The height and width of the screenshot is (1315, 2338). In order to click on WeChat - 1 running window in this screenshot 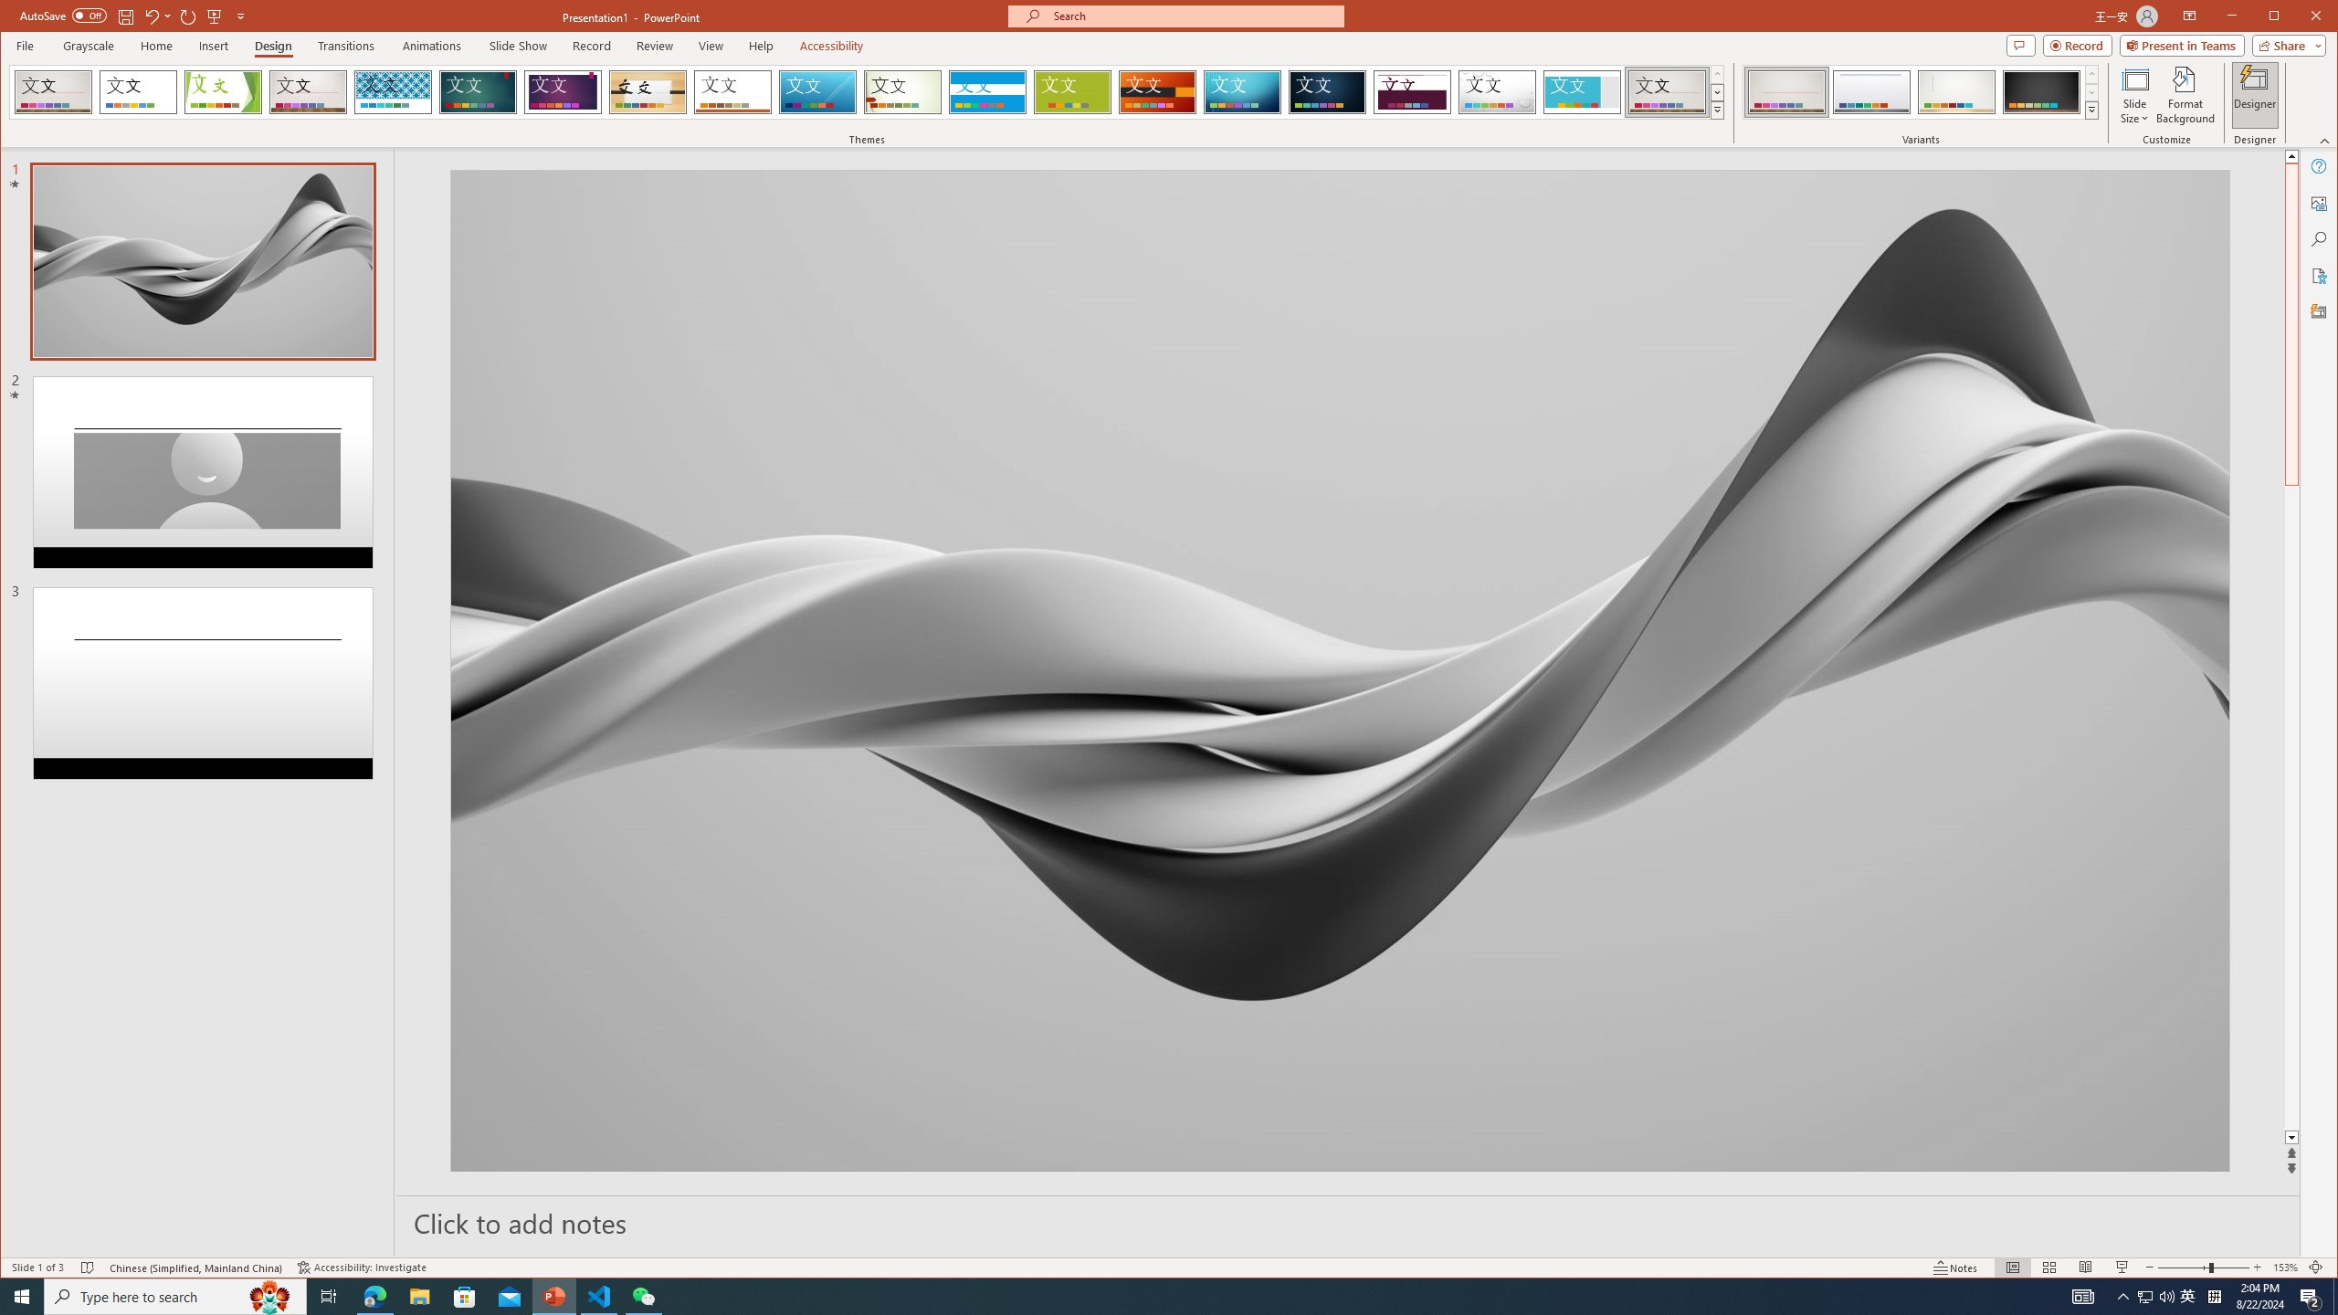, I will do `click(643, 1297)`.